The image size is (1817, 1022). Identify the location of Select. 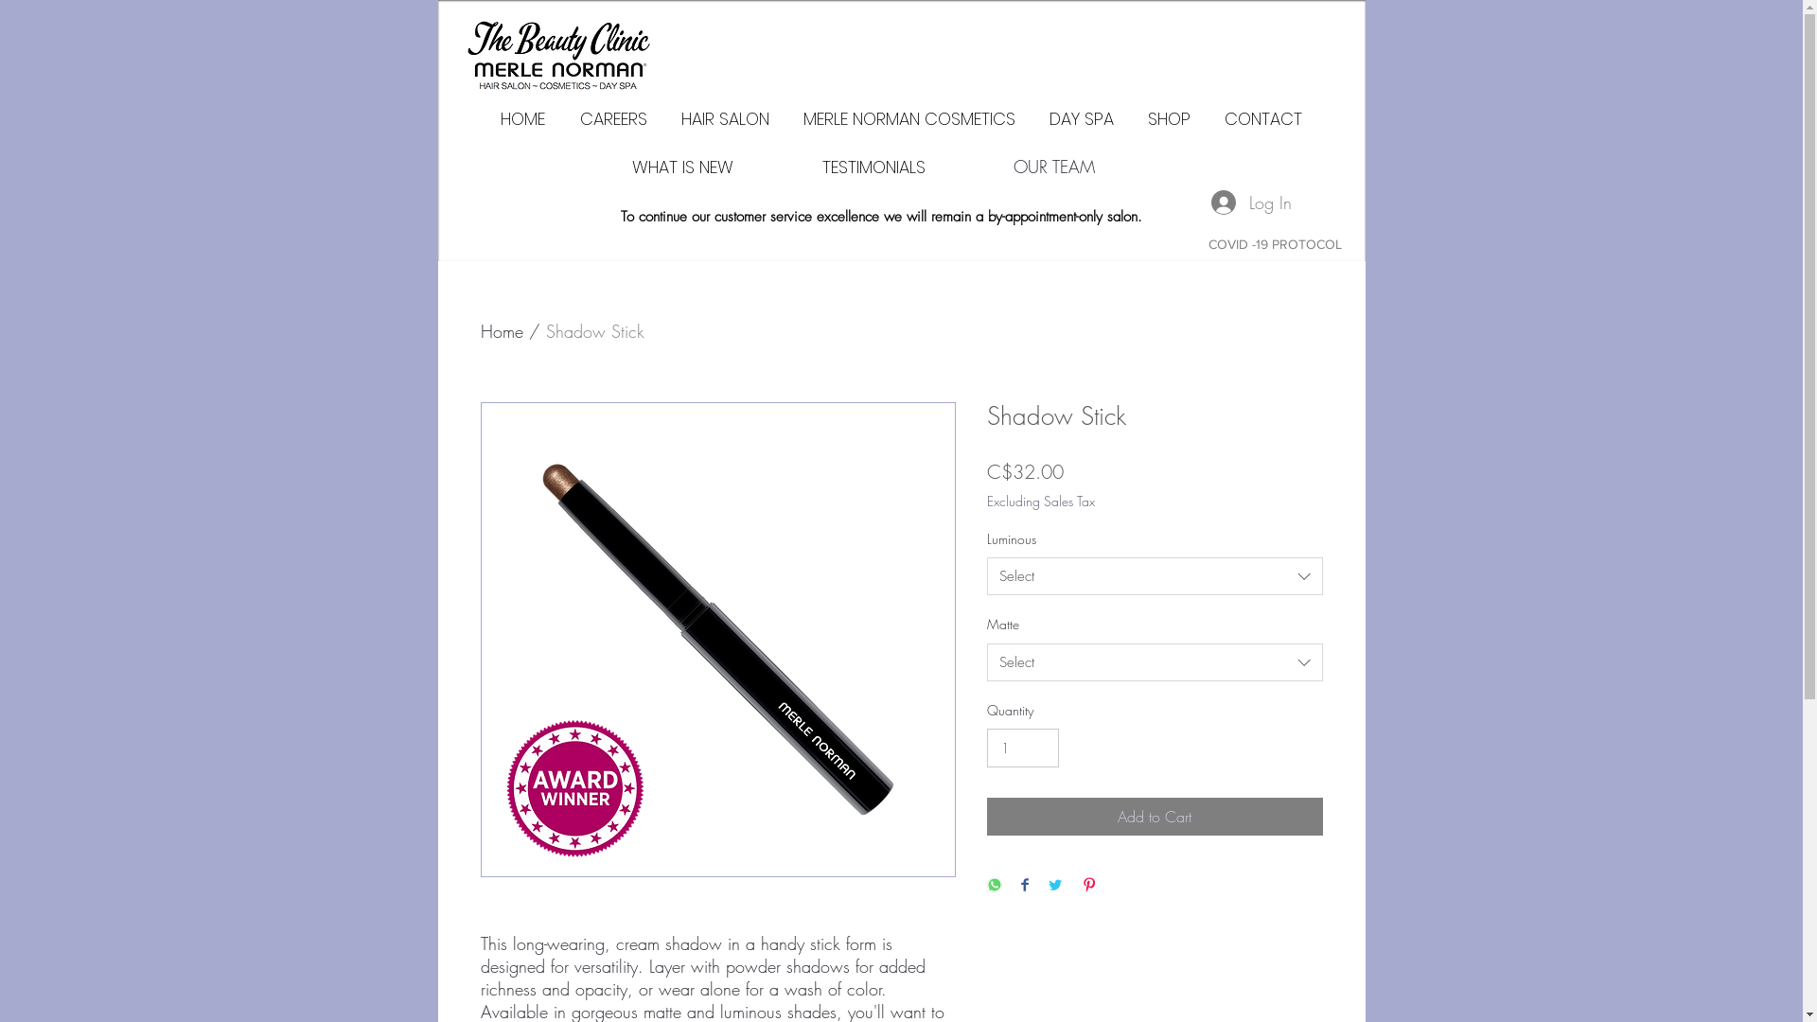
(1155, 662).